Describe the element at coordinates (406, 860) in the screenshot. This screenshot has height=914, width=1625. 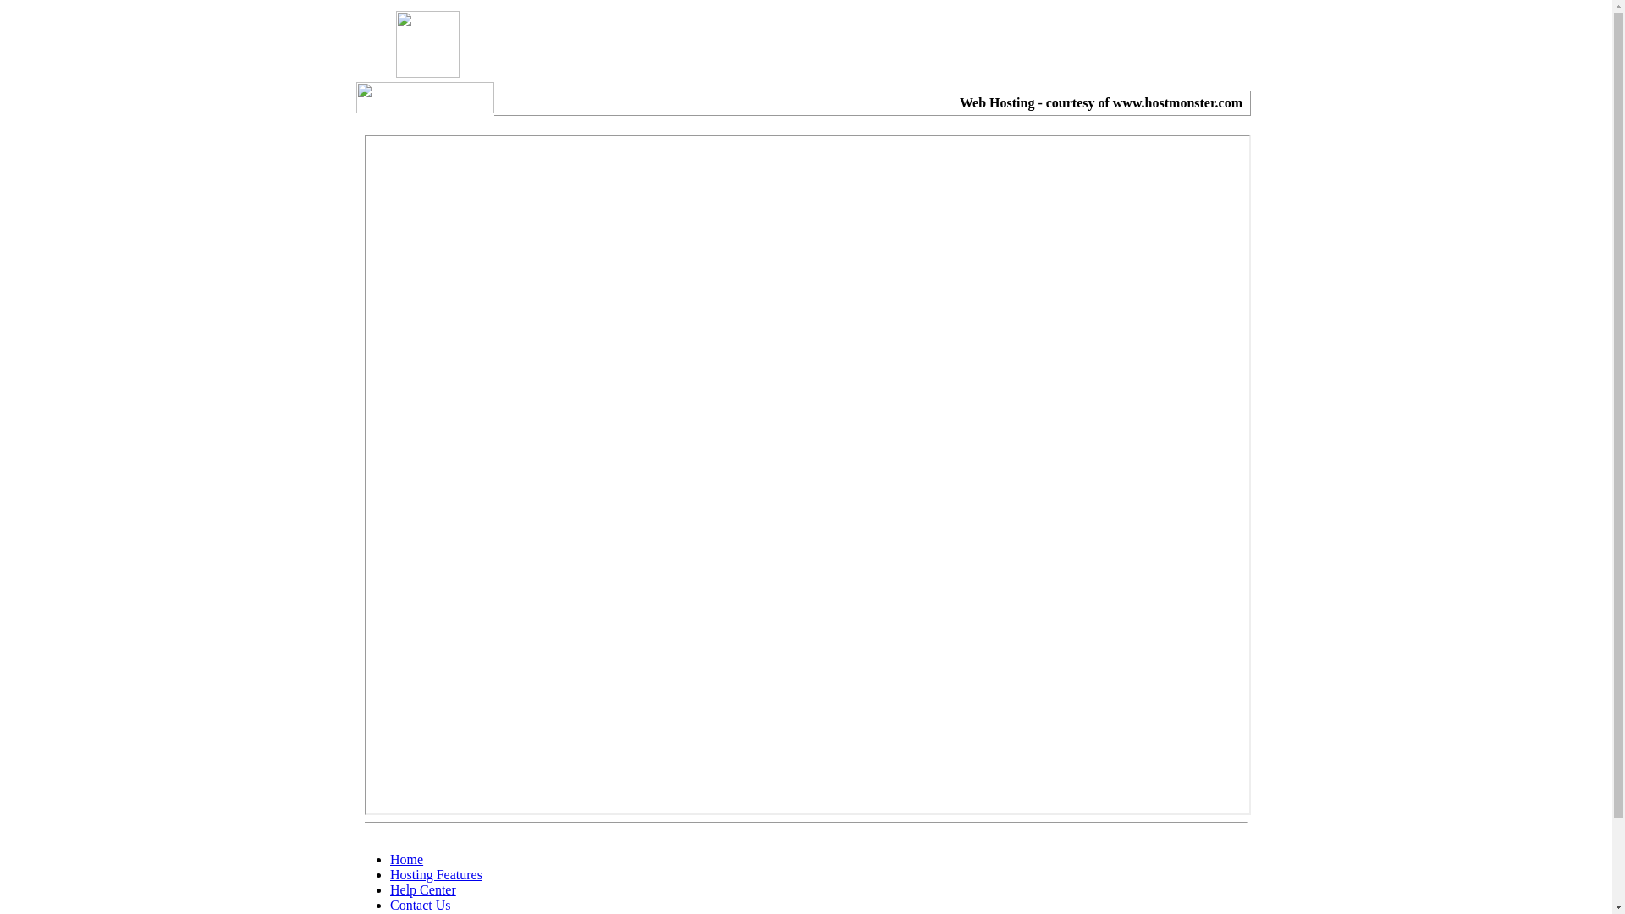
I see `Home` at that location.